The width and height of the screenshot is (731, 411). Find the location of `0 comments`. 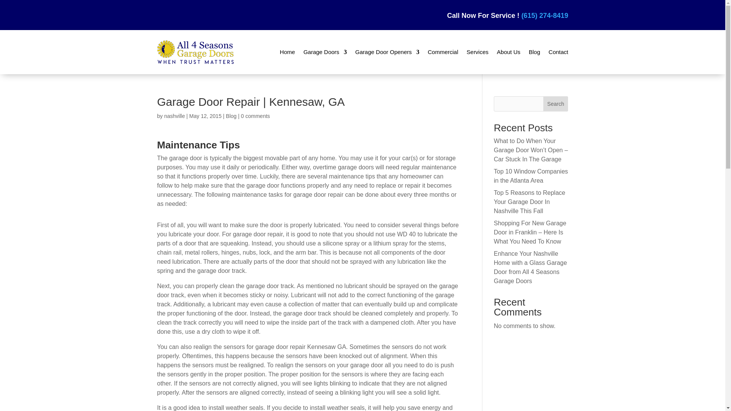

0 comments is located at coordinates (255, 116).